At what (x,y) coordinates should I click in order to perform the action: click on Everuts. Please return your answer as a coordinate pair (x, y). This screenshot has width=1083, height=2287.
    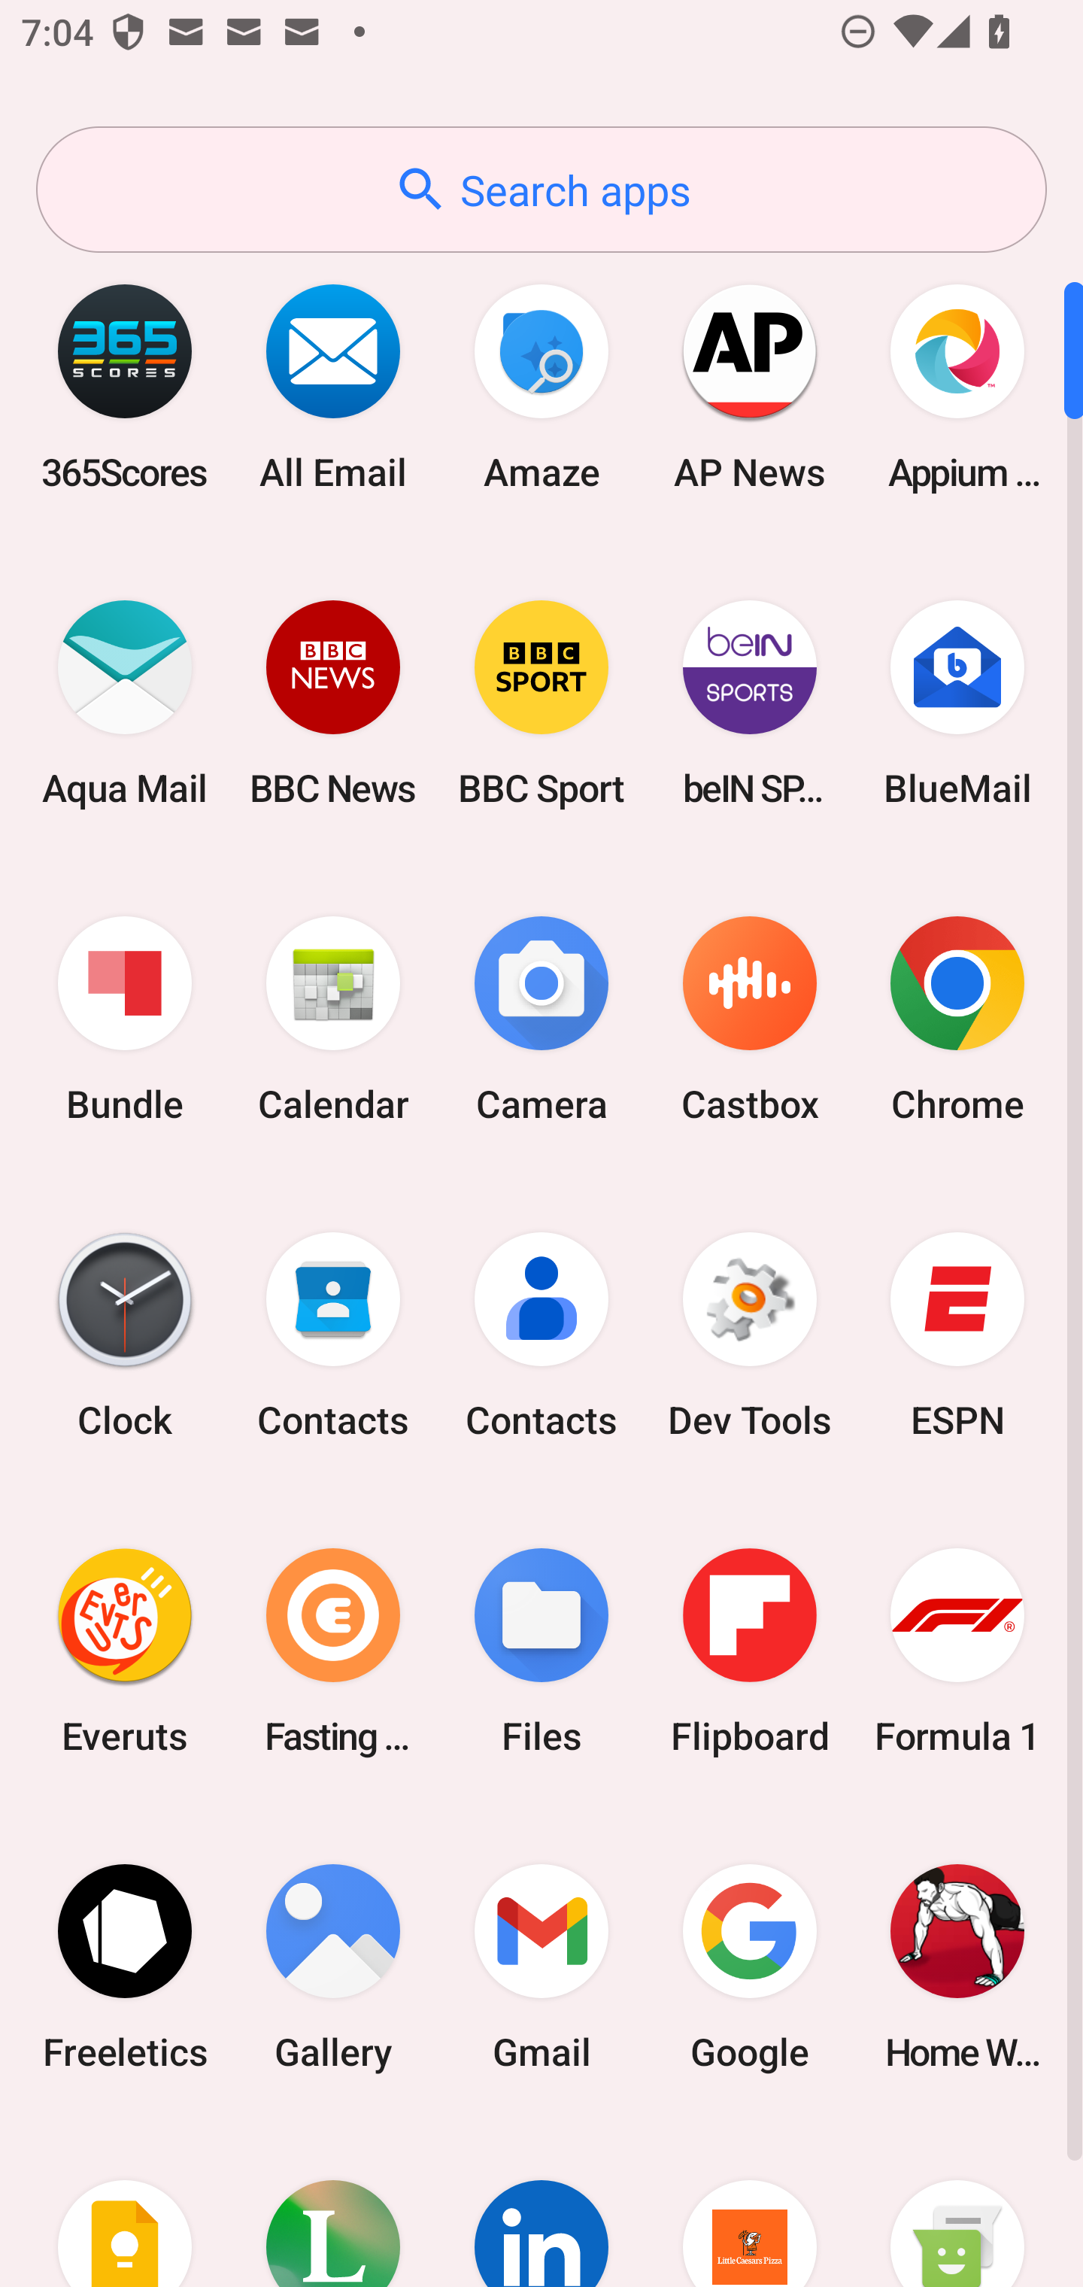
    Looking at the image, I should click on (125, 1651).